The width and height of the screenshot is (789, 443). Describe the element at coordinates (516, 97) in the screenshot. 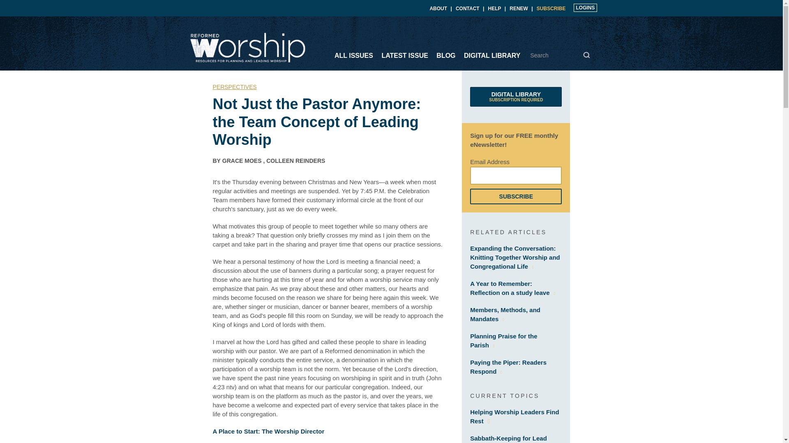

I see `LATEST ISSUE` at that location.